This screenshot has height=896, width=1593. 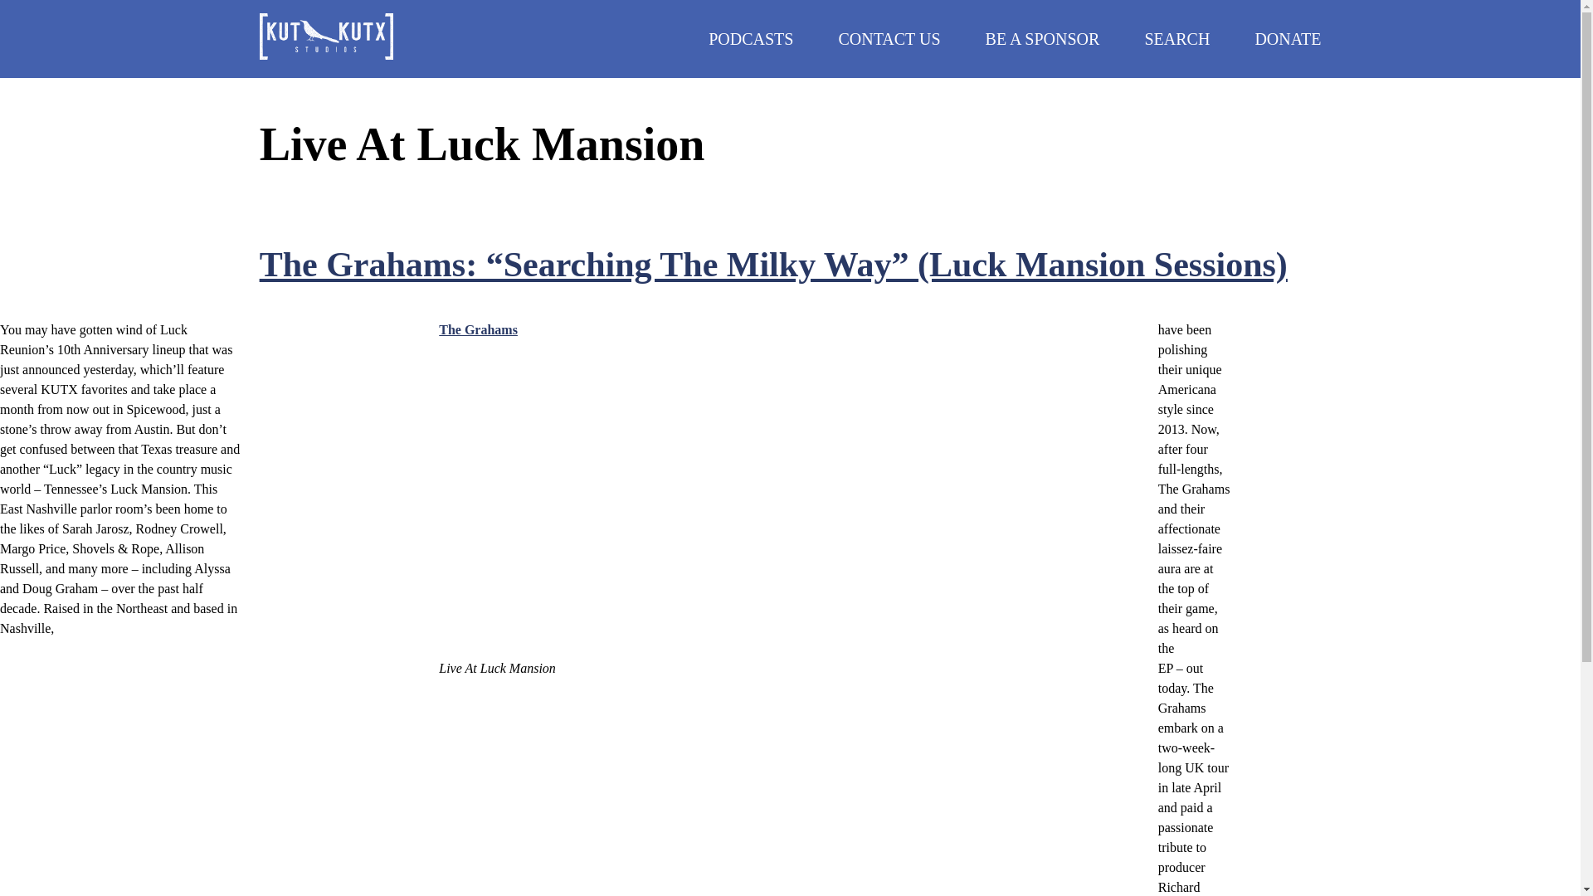 I want to click on PODCASTS, so click(x=751, y=38).